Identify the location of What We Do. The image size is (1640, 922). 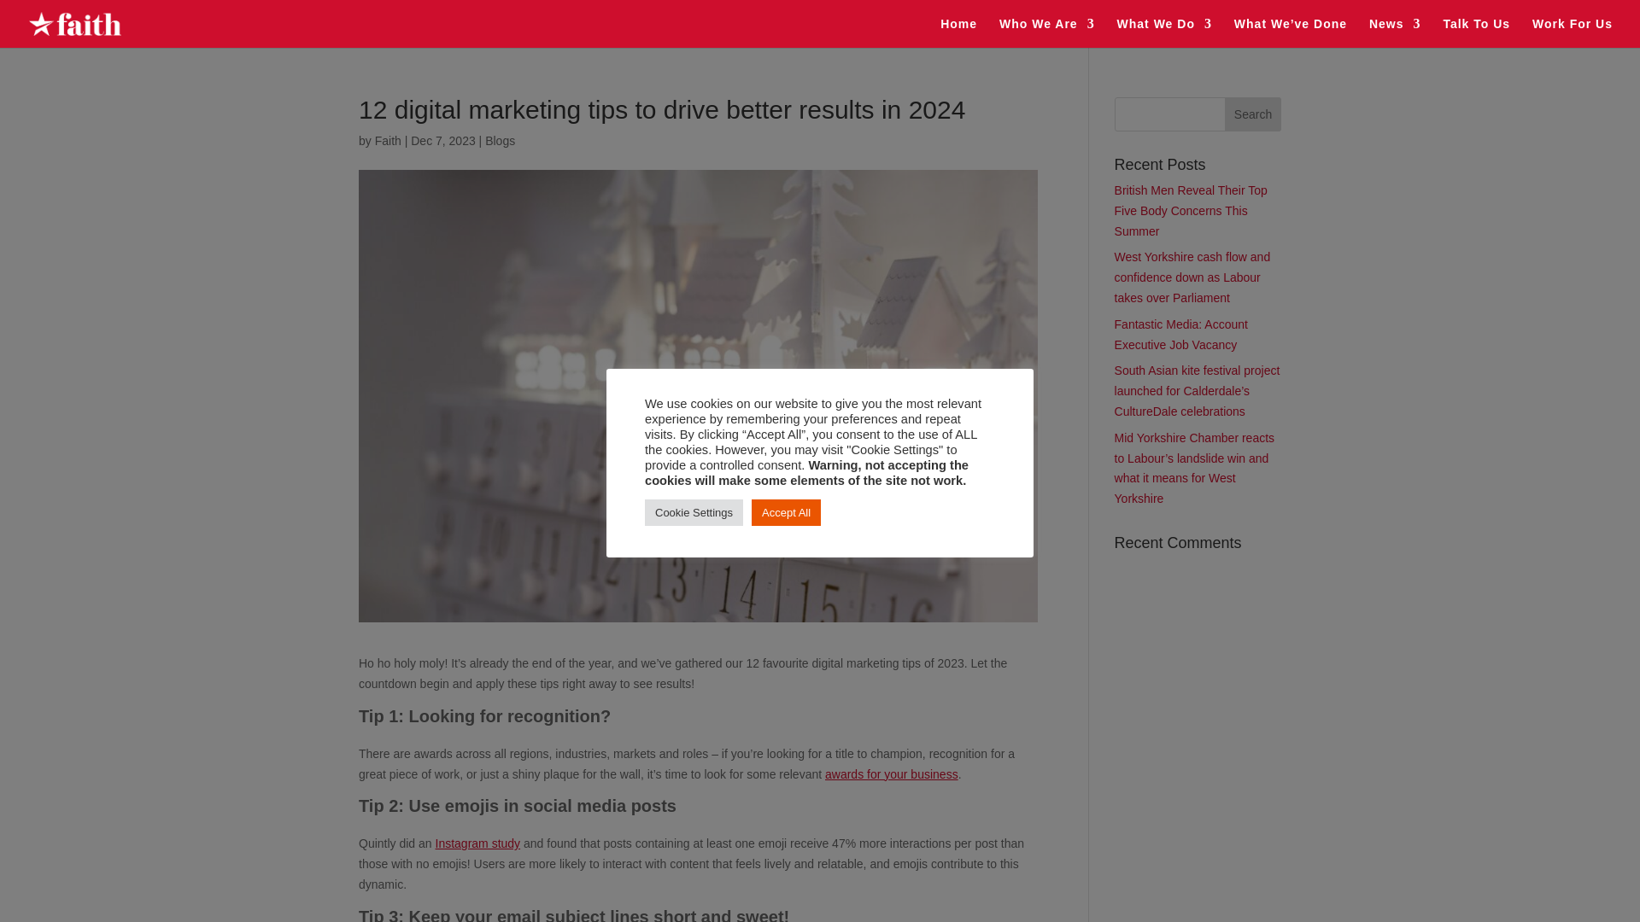
(1163, 32).